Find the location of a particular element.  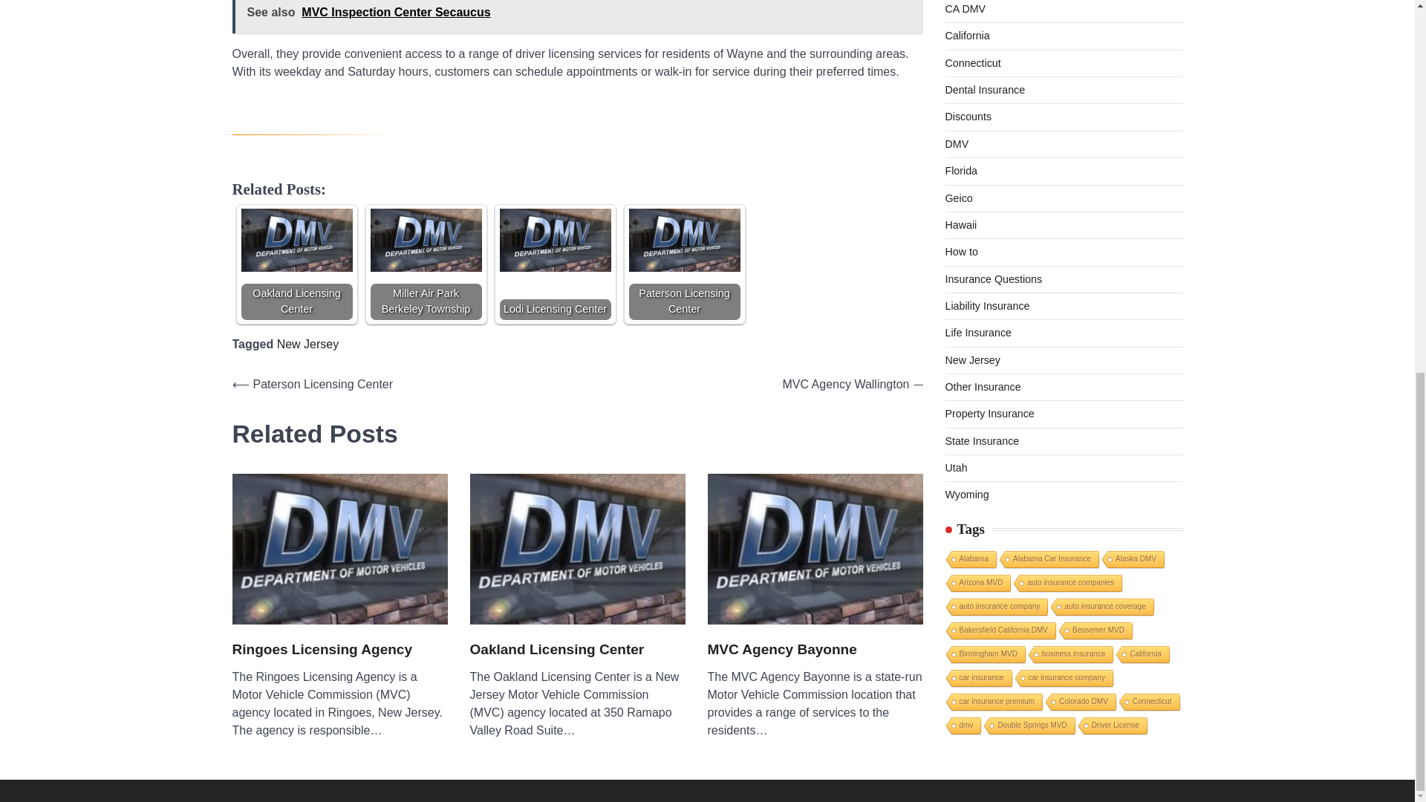

Lodi Licensing Center is located at coordinates (554, 264).